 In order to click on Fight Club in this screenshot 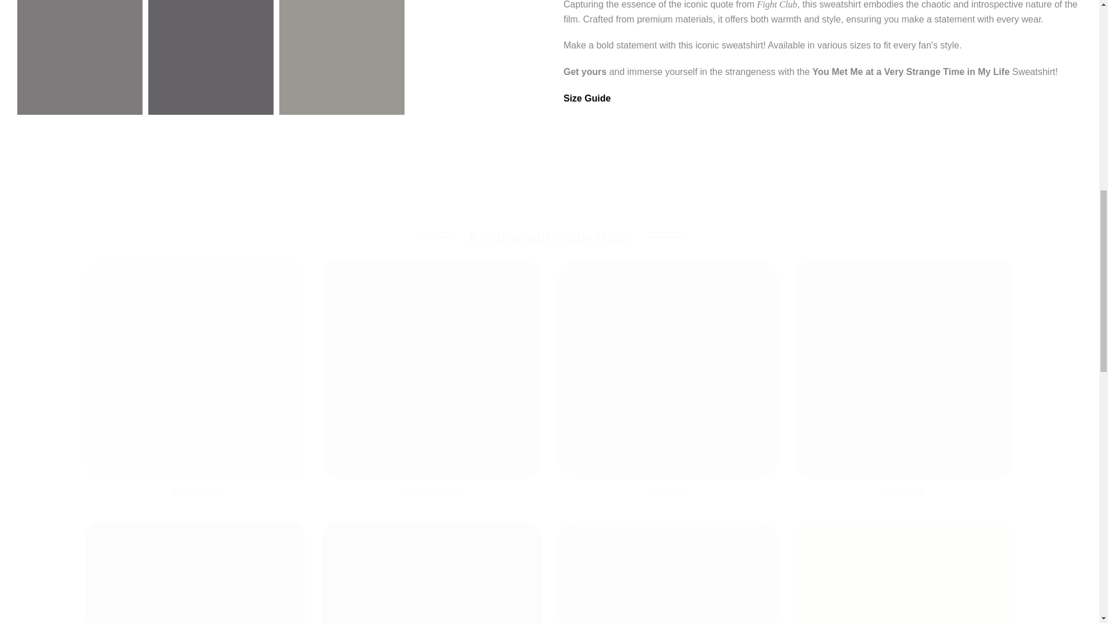, I will do `click(668, 491)`.